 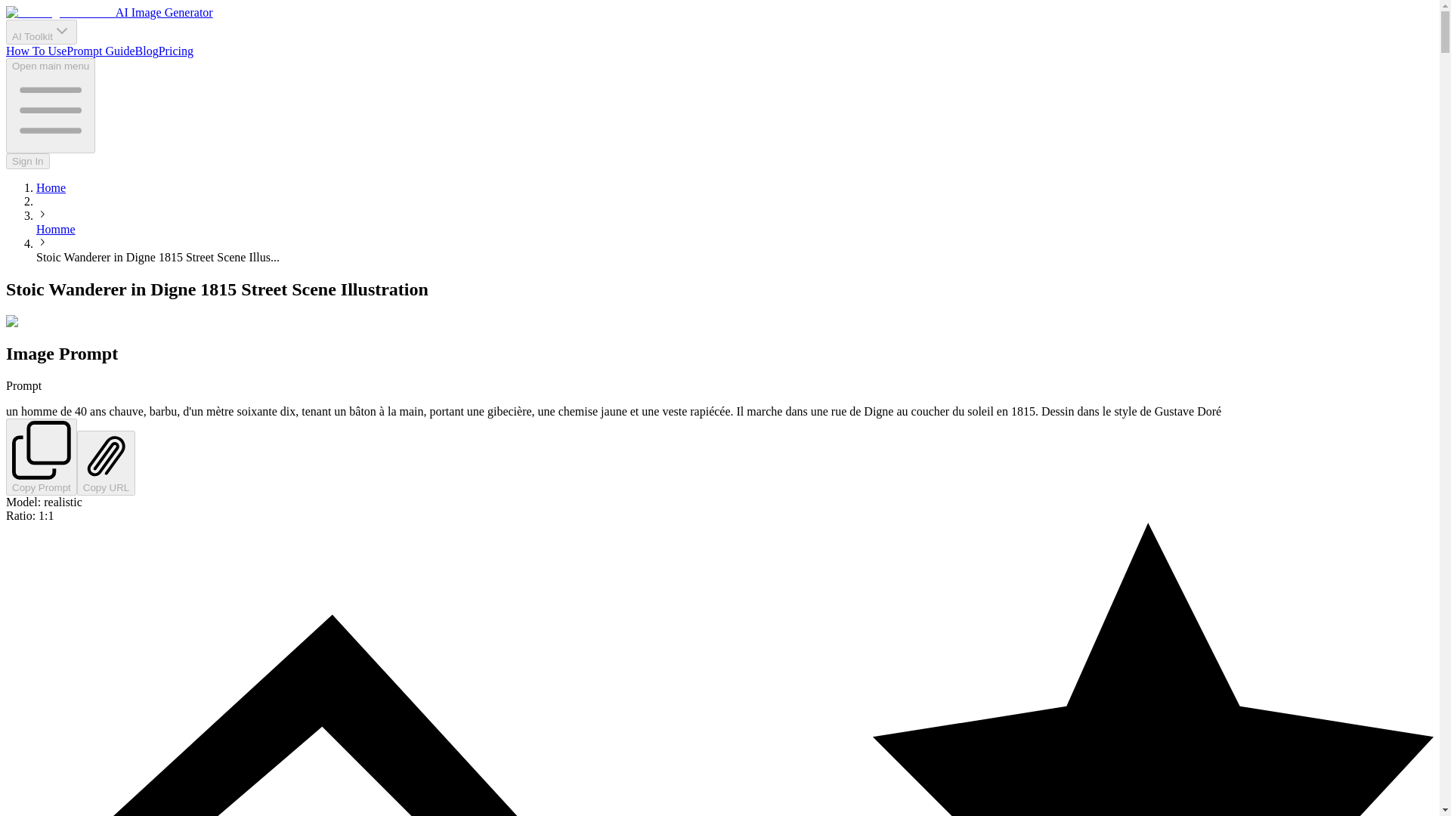 What do you see at coordinates (41, 32) in the screenshot?
I see `AI Toolkit` at bounding box center [41, 32].